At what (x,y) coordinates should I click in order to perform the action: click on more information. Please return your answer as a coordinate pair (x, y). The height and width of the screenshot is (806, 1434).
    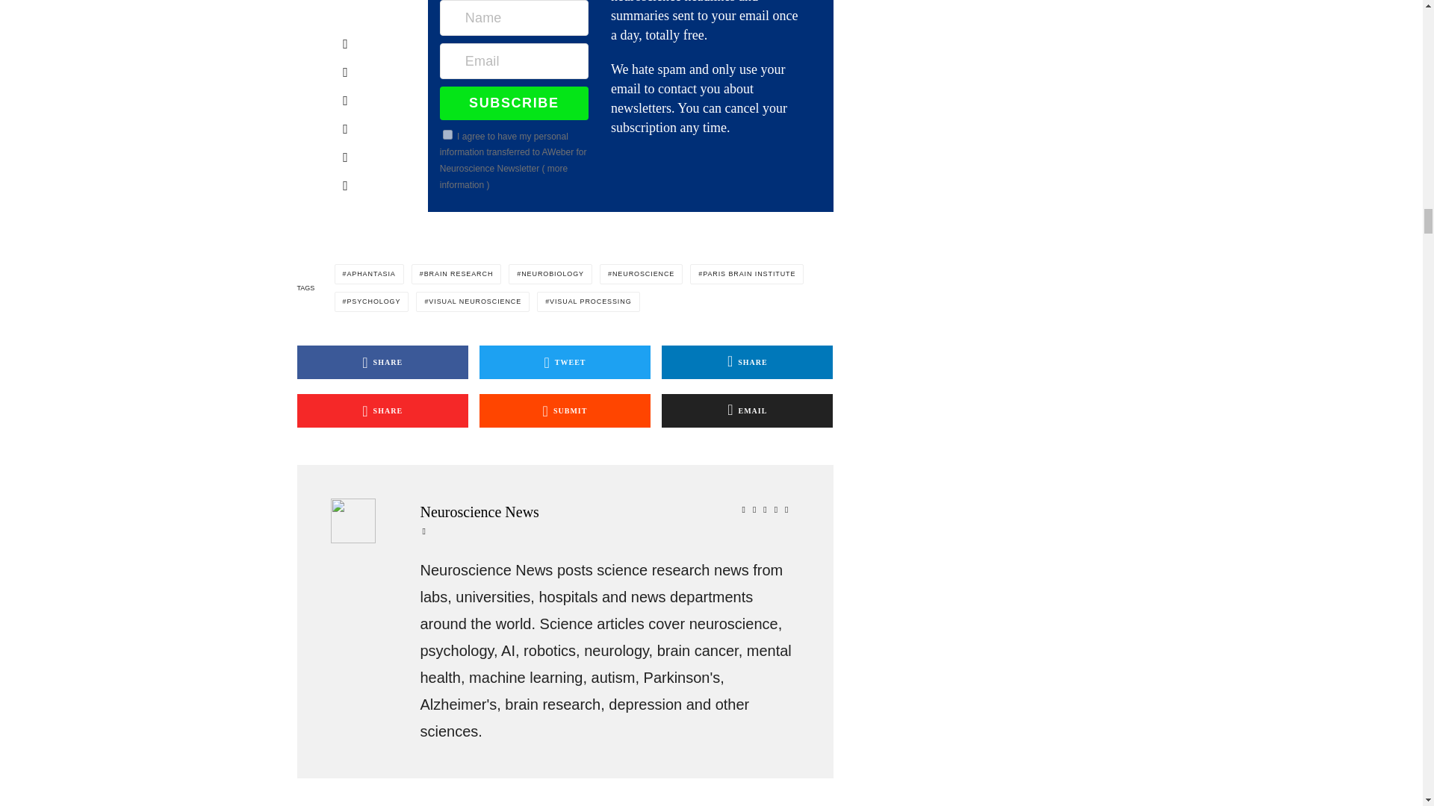
    Looking at the image, I should click on (503, 176).